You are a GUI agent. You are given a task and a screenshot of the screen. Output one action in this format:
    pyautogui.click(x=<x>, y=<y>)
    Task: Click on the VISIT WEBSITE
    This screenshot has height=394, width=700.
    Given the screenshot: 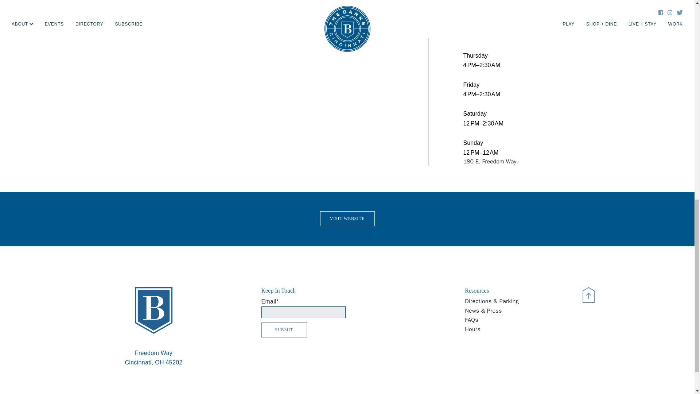 What is the action you would take?
    pyautogui.click(x=347, y=218)
    